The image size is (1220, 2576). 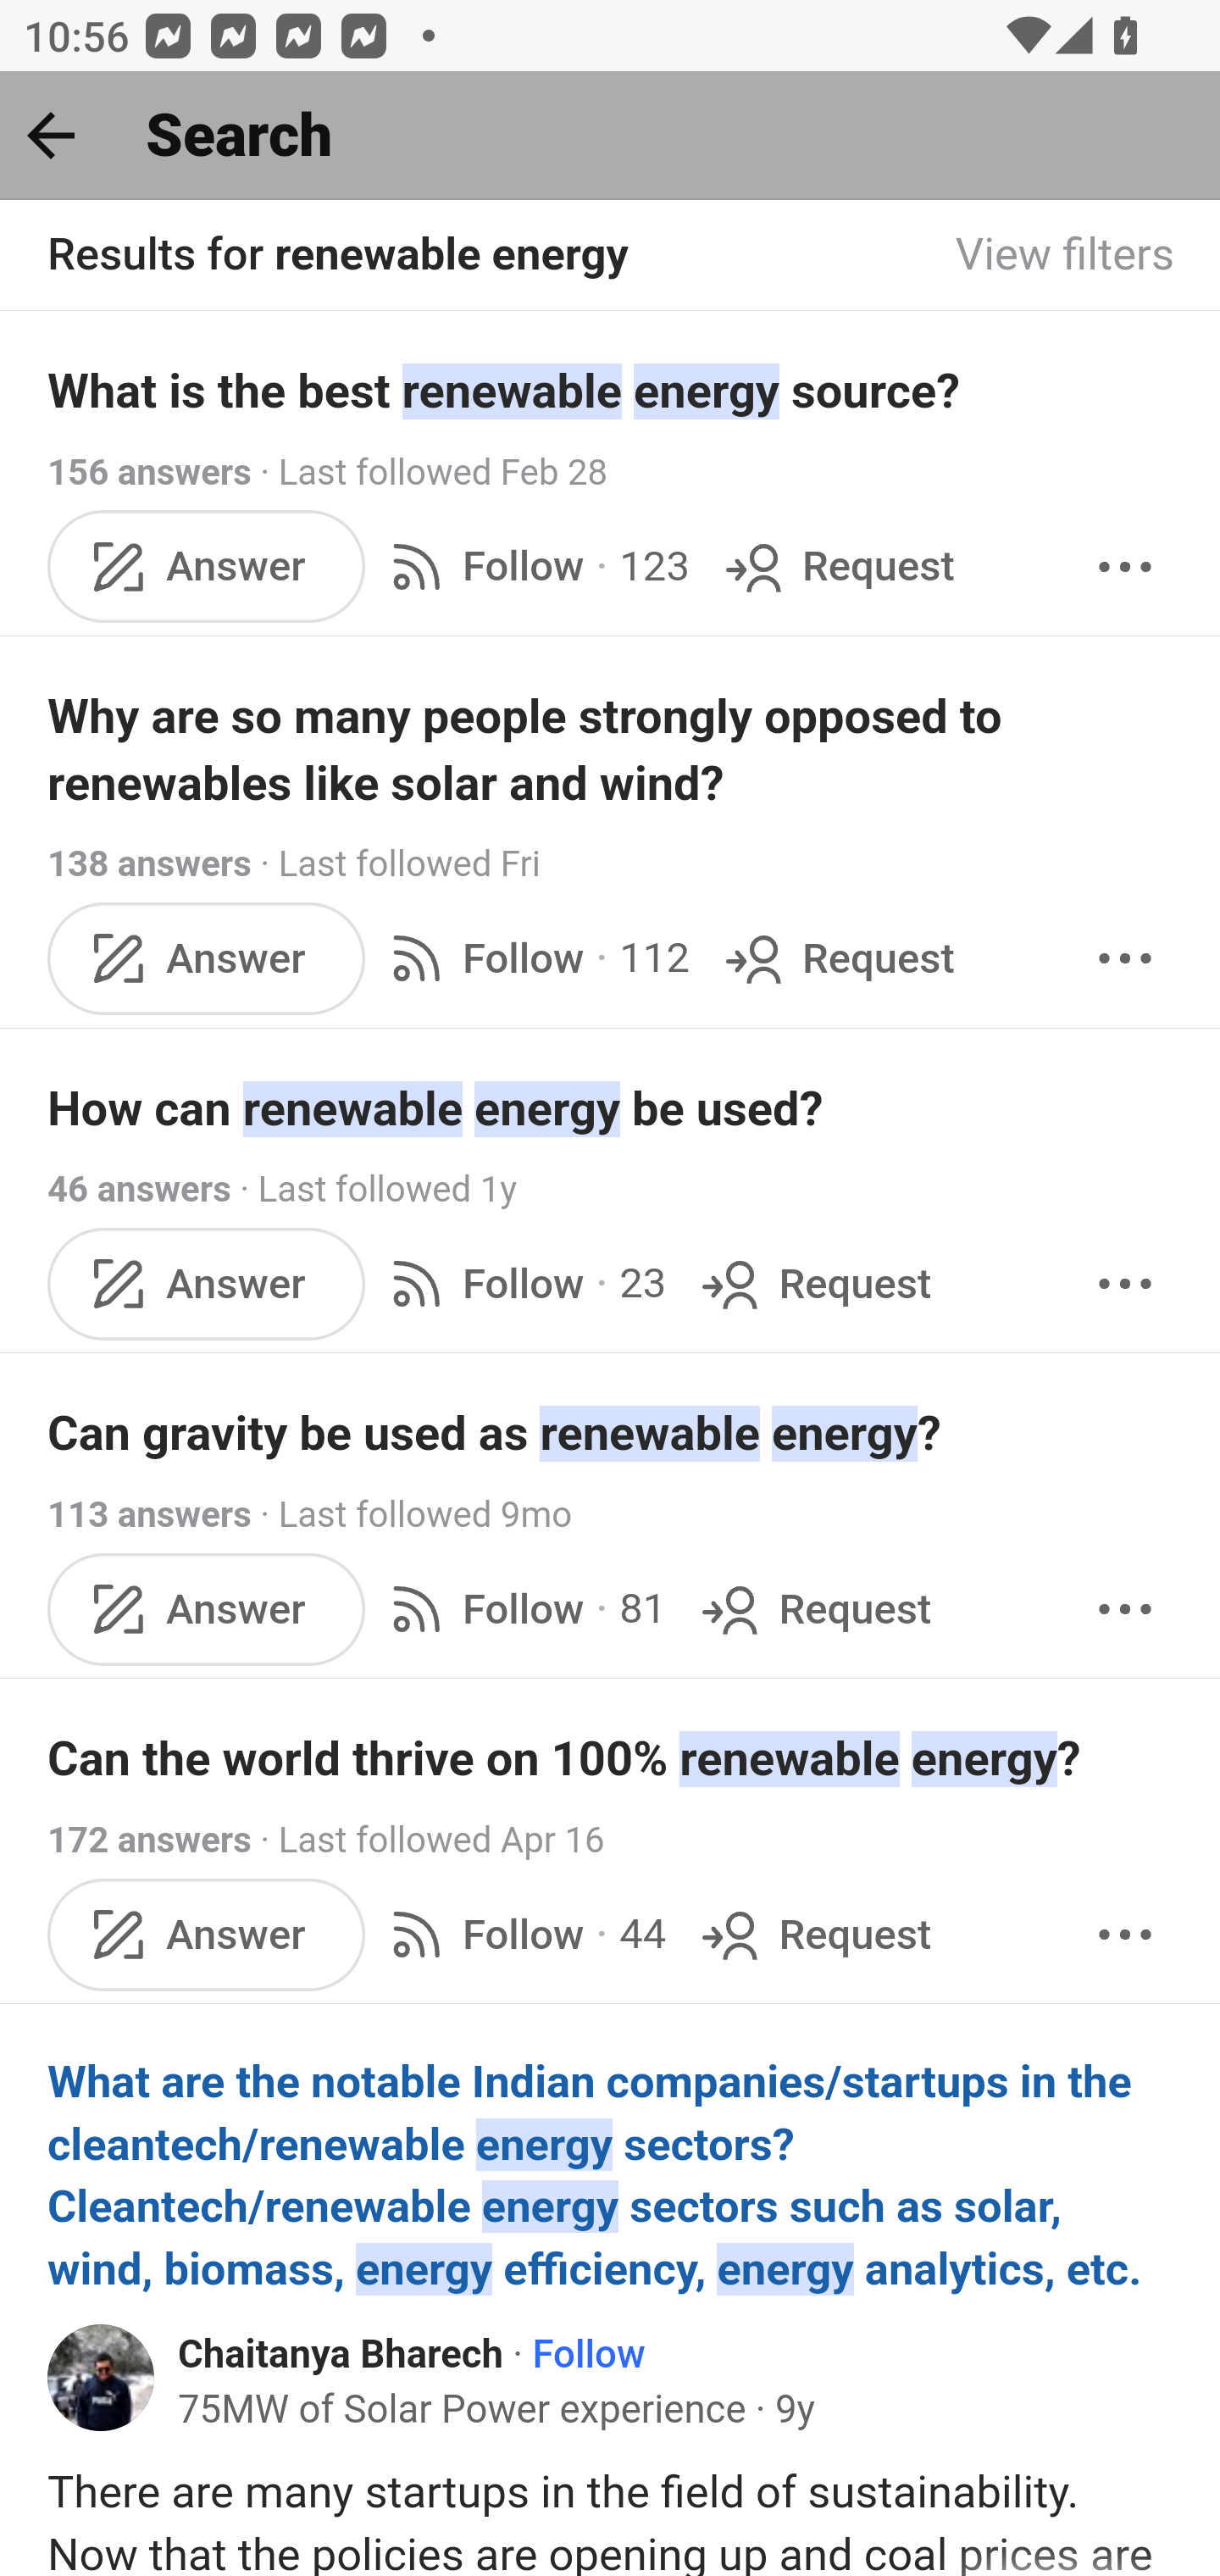 What do you see at coordinates (1125, 564) in the screenshot?
I see `More` at bounding box center [1125, 564].